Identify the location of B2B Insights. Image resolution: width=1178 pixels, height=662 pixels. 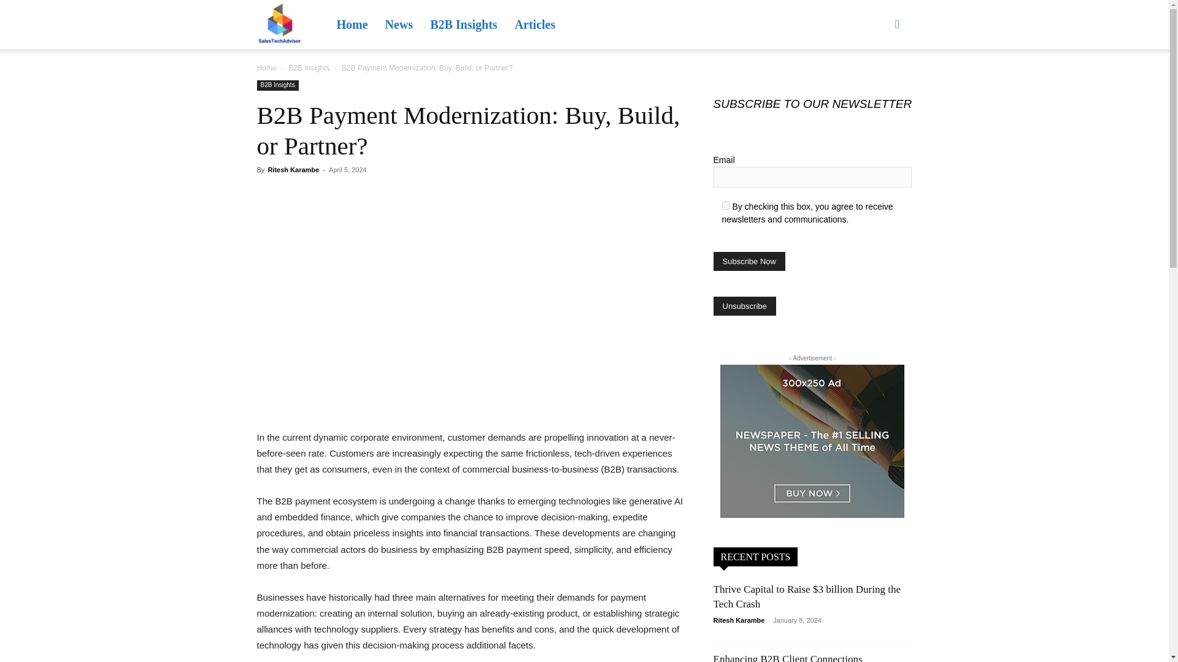
(464, 25).